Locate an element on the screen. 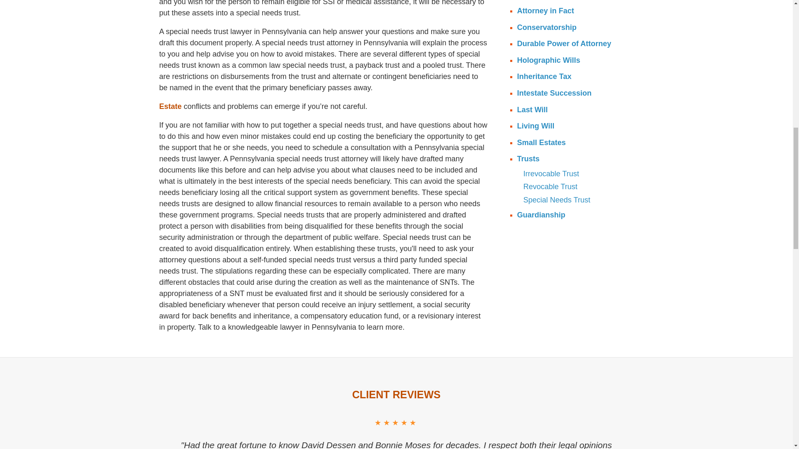 This screenshot has width=799, height=449. Intestate Succession is located at coordinates (573, 94).